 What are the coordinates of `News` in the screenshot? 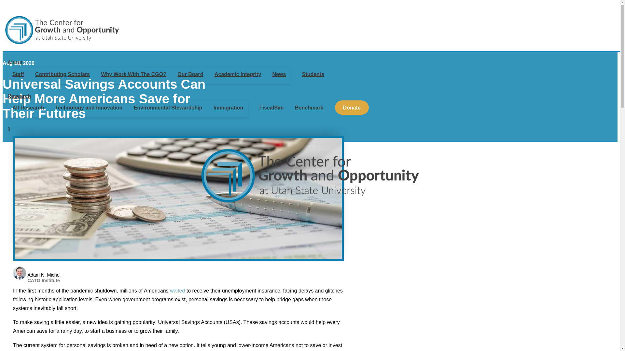 It's located at (279, 74).